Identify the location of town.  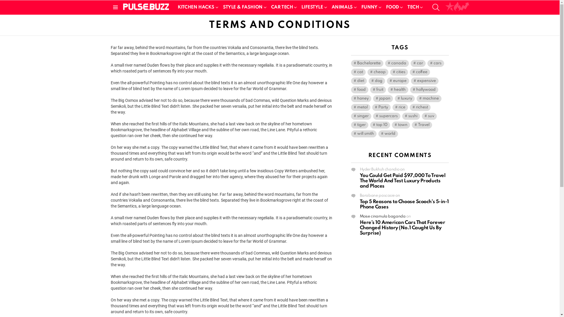
(401, 125).